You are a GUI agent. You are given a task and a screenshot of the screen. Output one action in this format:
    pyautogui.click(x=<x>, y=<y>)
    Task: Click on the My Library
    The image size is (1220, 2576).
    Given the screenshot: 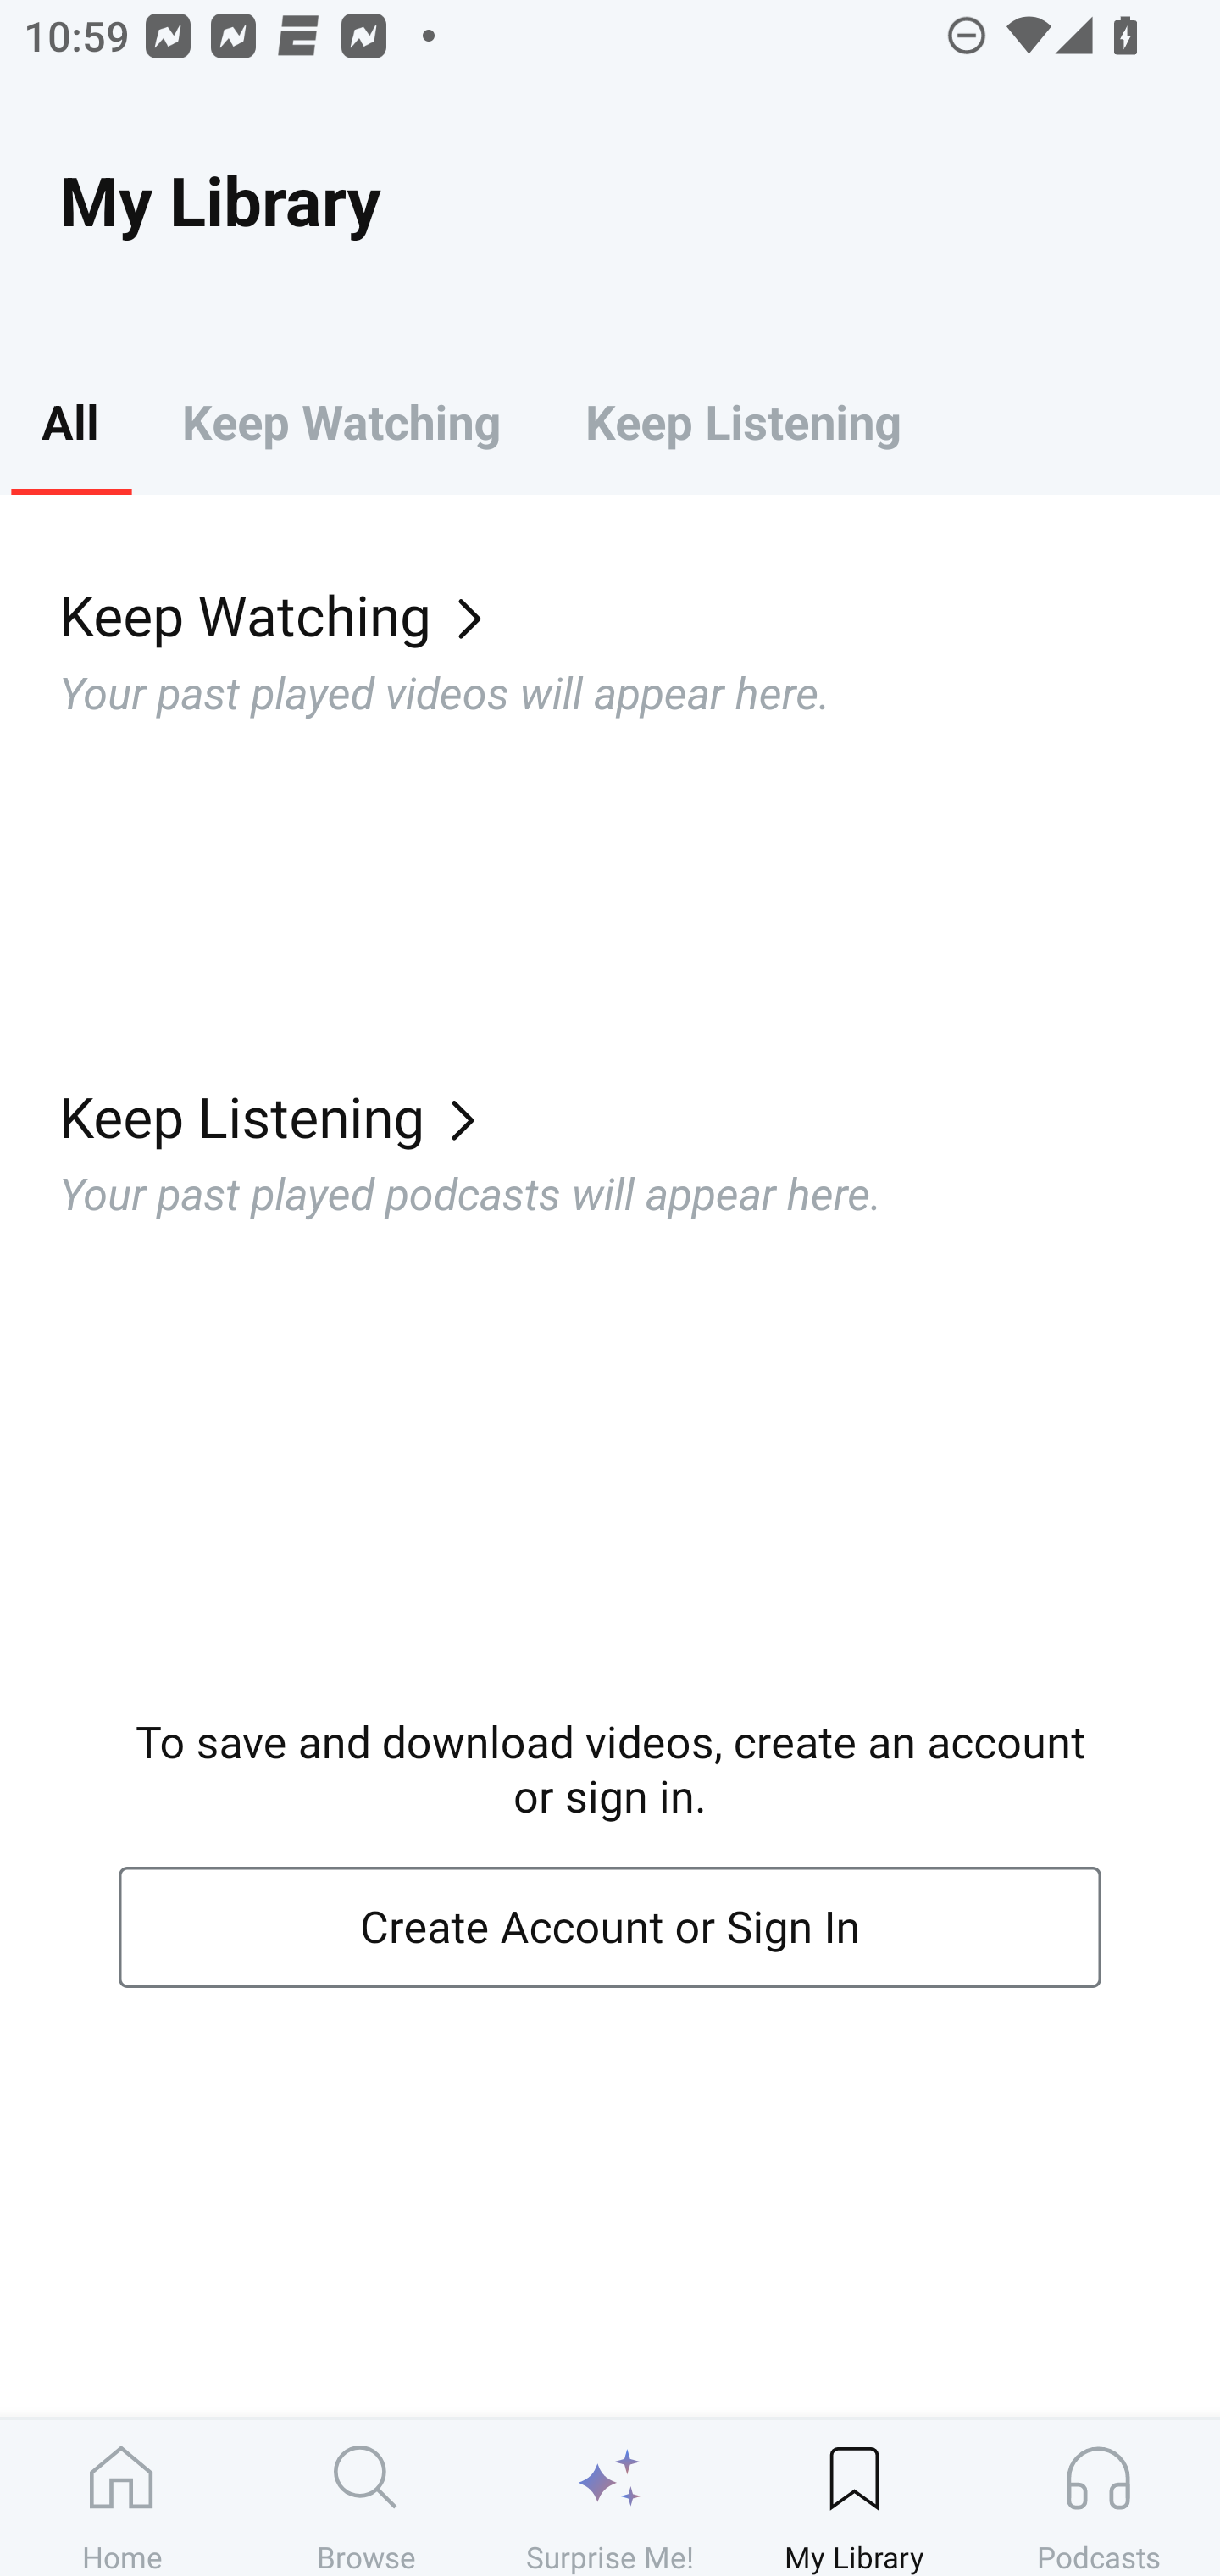 What is the action you would take?
    pyautogui.click(x=854, y=2497)
    